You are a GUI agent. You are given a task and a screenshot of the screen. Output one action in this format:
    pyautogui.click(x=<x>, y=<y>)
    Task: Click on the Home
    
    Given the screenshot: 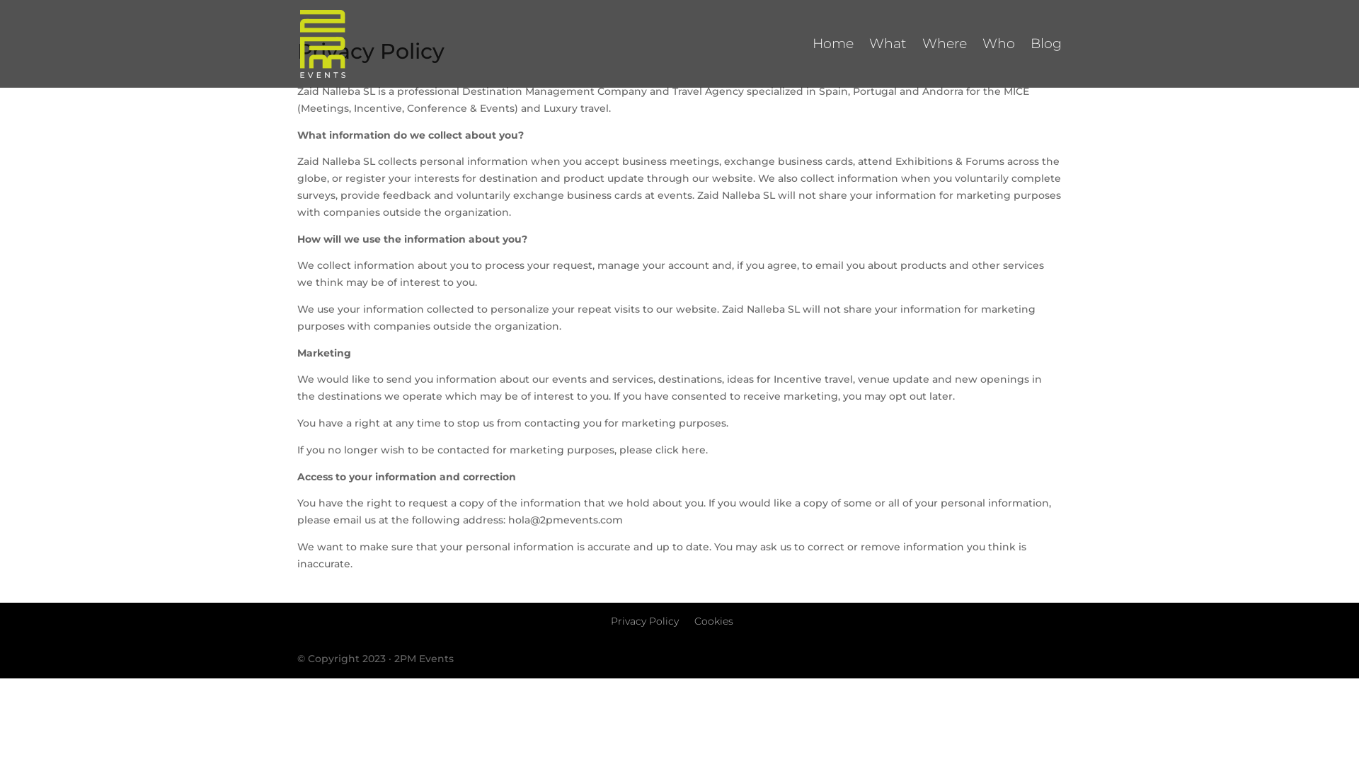 What is the action you would take?
    pyautogui.click(x=833, y=64)
    